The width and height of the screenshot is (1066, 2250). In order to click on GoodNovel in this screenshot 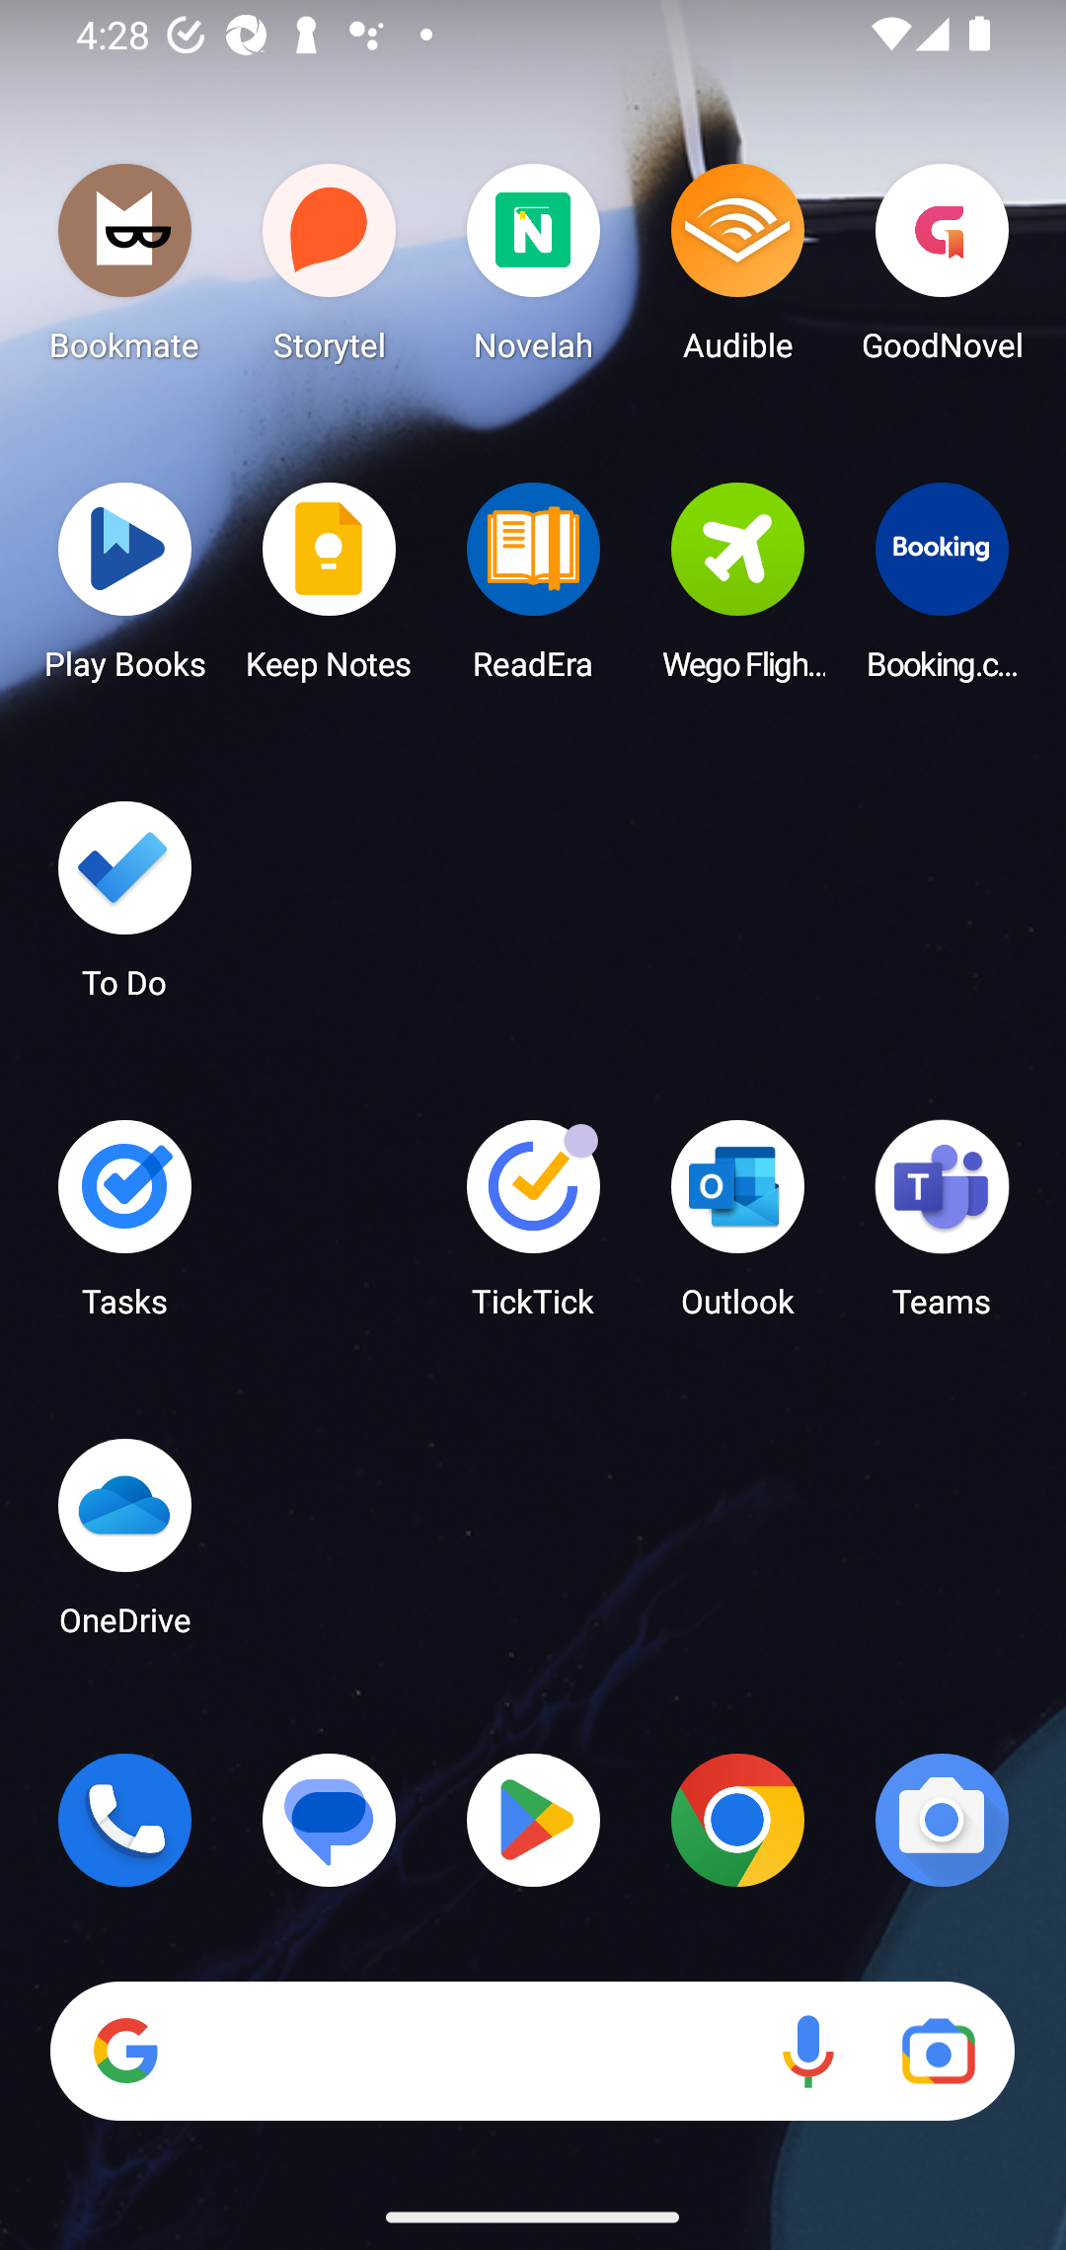, I will do `click(942, 270)`.